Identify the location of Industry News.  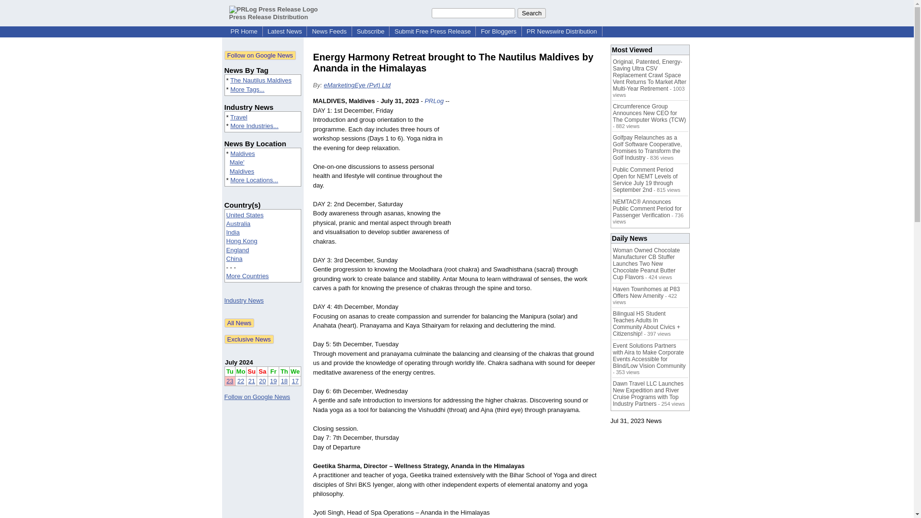
(244, 300).